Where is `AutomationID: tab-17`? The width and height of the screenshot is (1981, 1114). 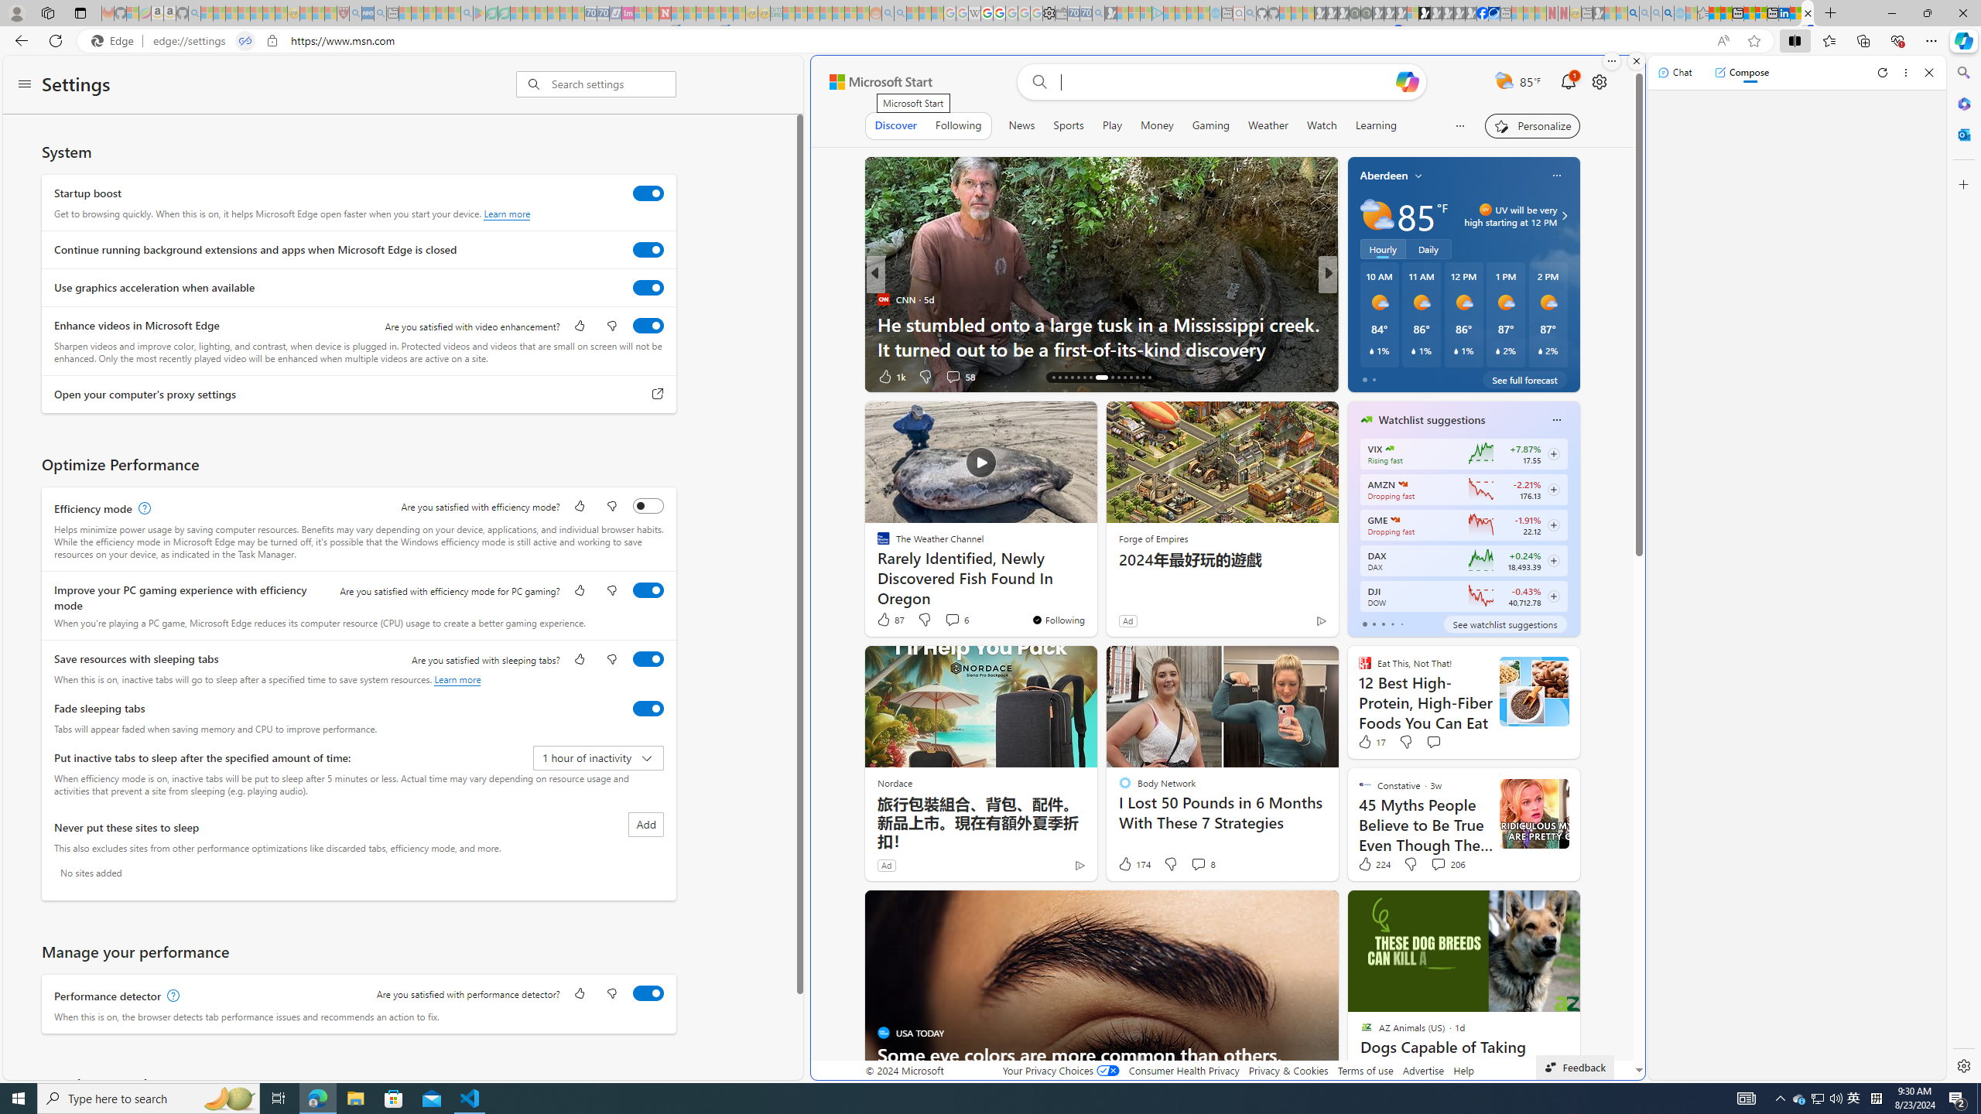 AutomationID: tab-17 is located at coordinates (1059, 378).